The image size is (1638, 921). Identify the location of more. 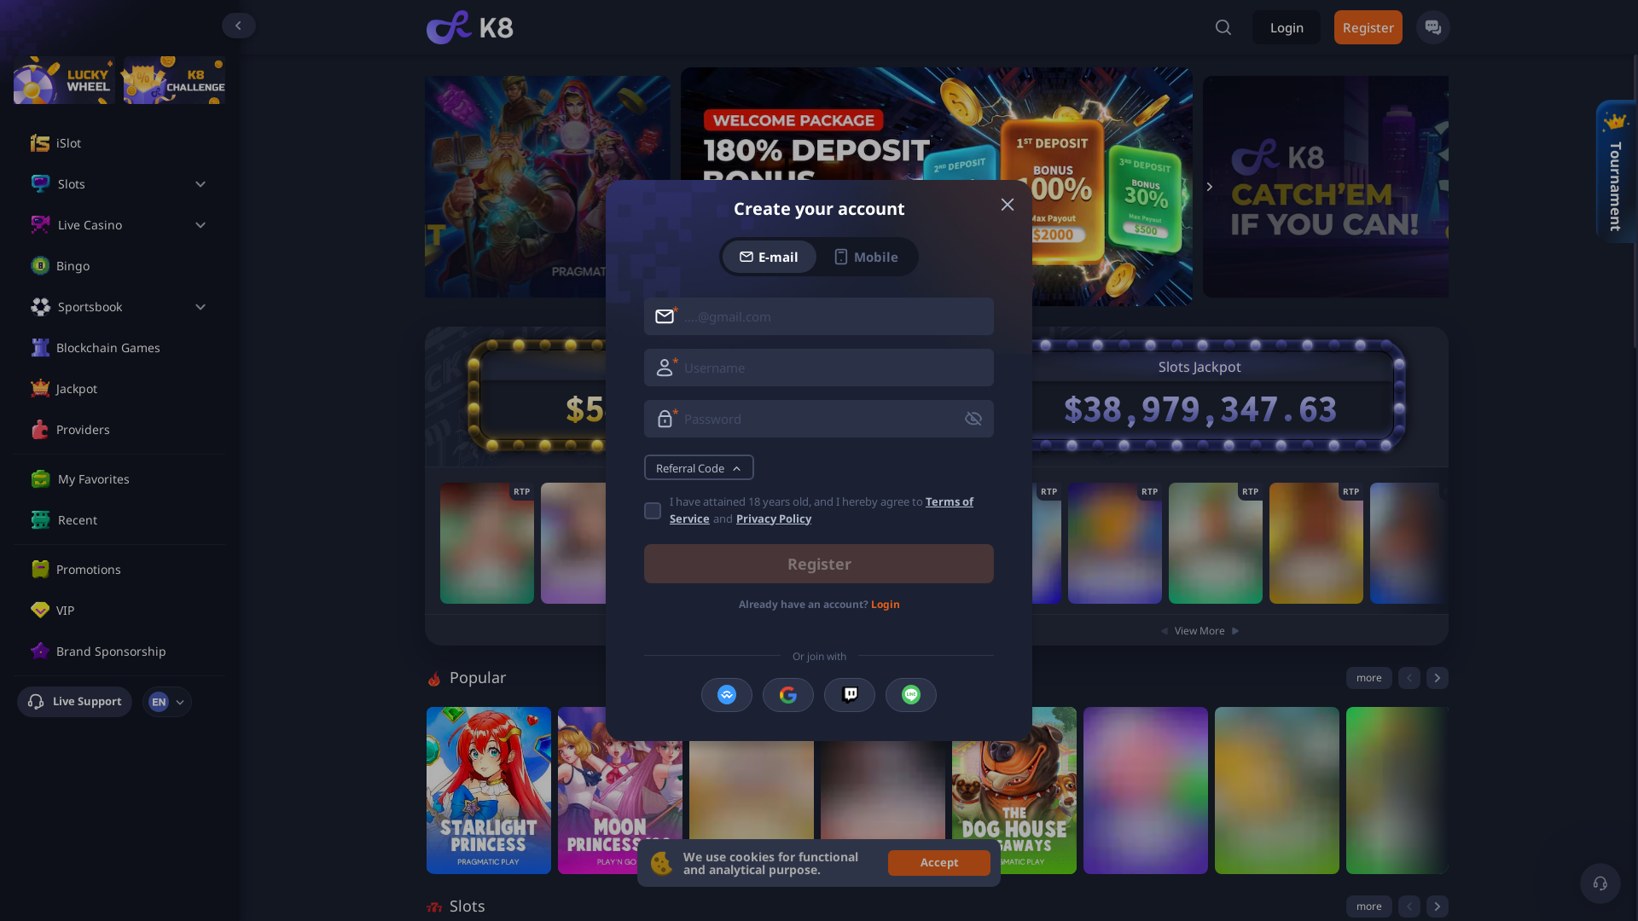
(1369, 683).